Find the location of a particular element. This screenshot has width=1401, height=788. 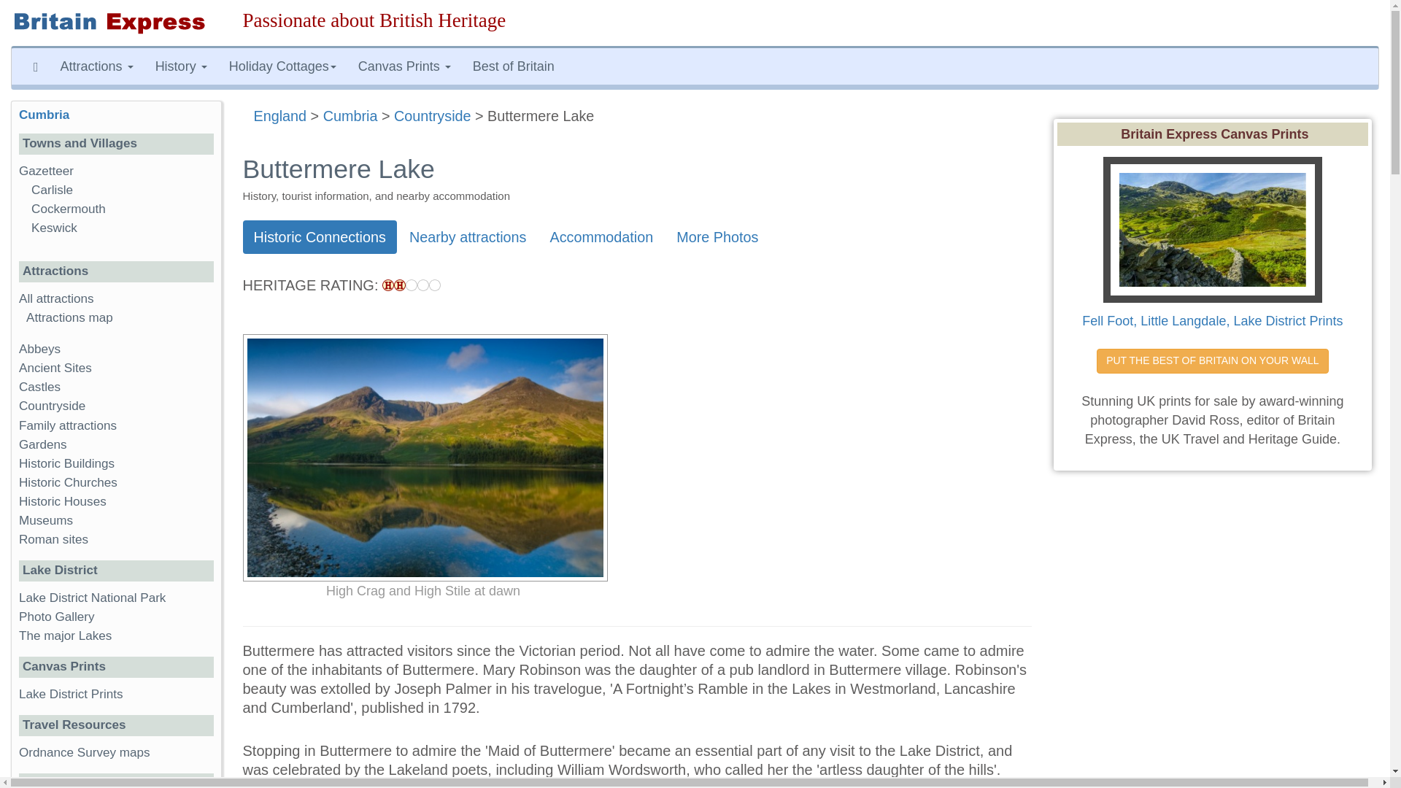

History is located at coordinates (181, 66).